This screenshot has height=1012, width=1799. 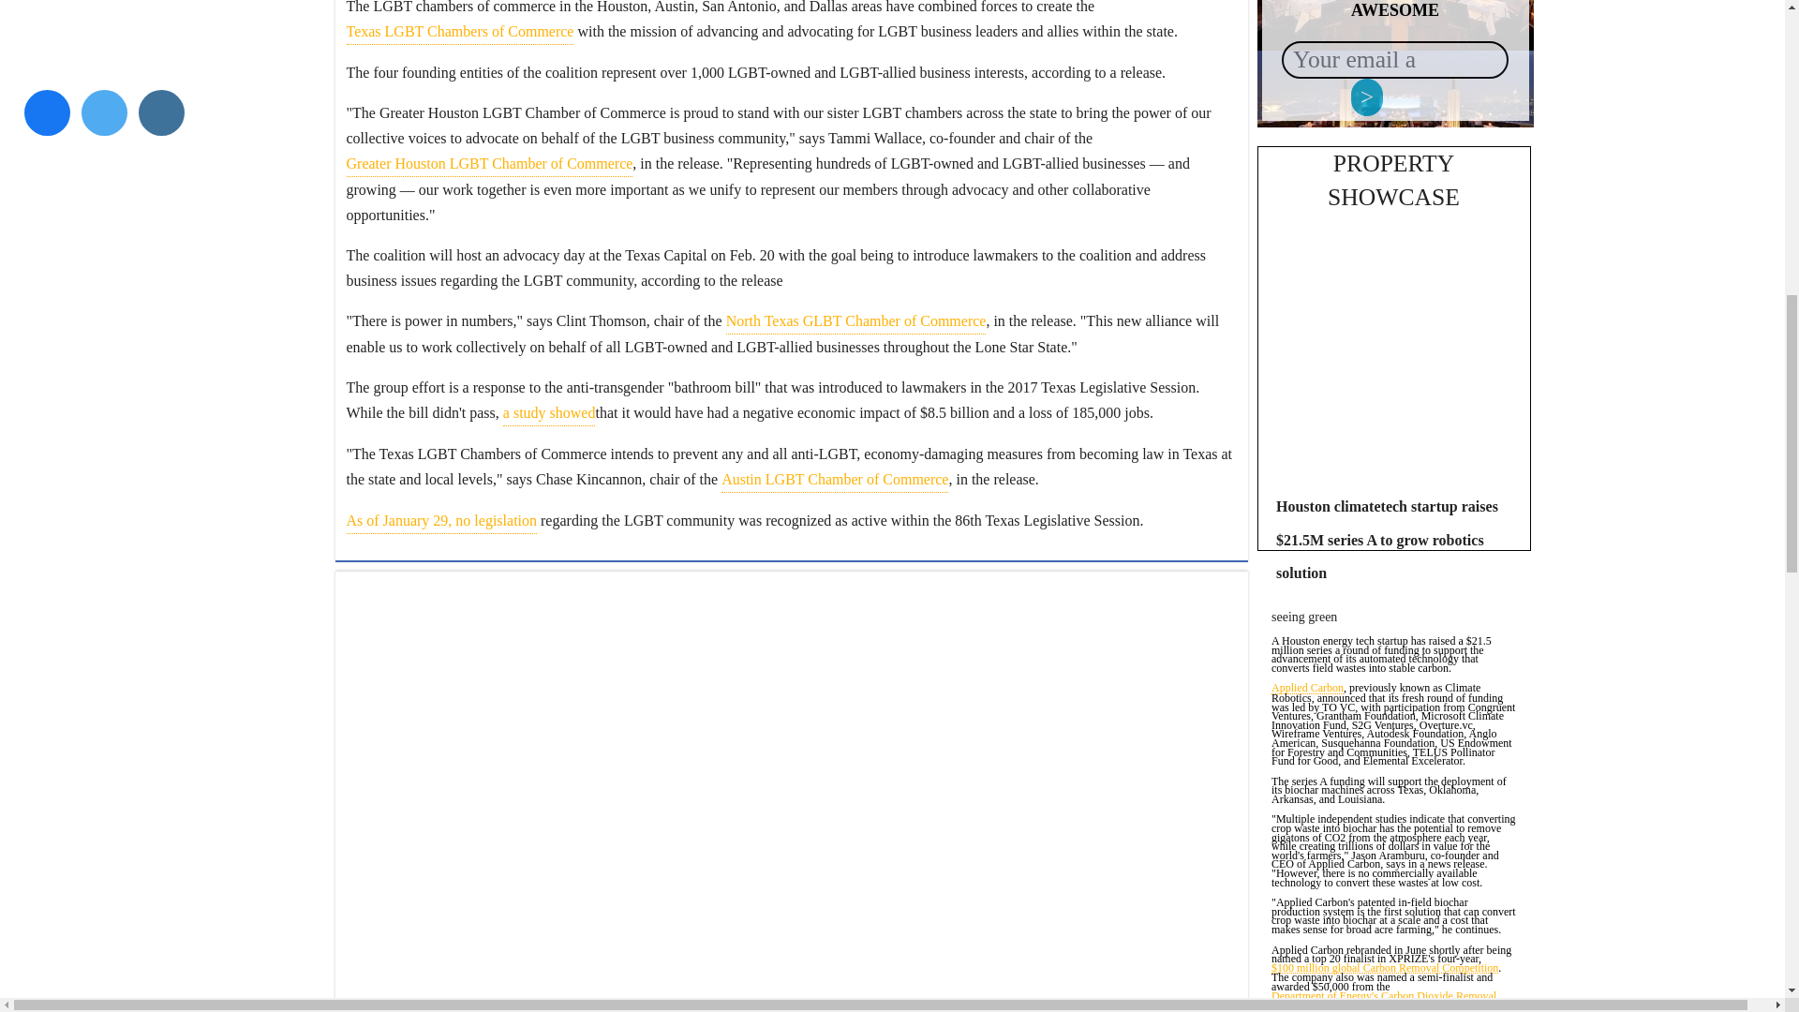 I want to click on Greater Houston LGBT Chamber of Commerce, so click(x=489, y=163).